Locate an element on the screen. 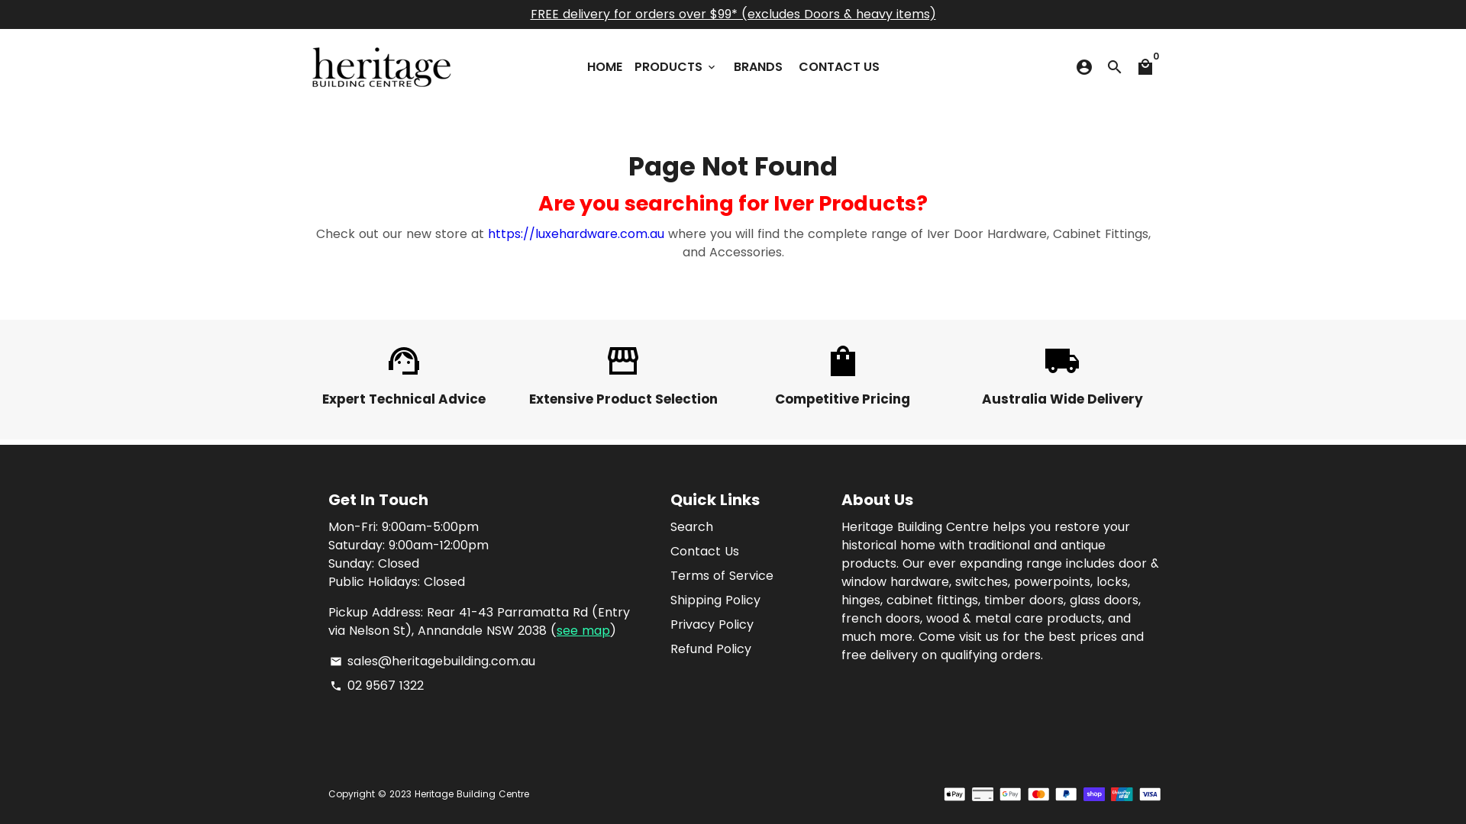  BRANDS is located at coordinates (757, 67).